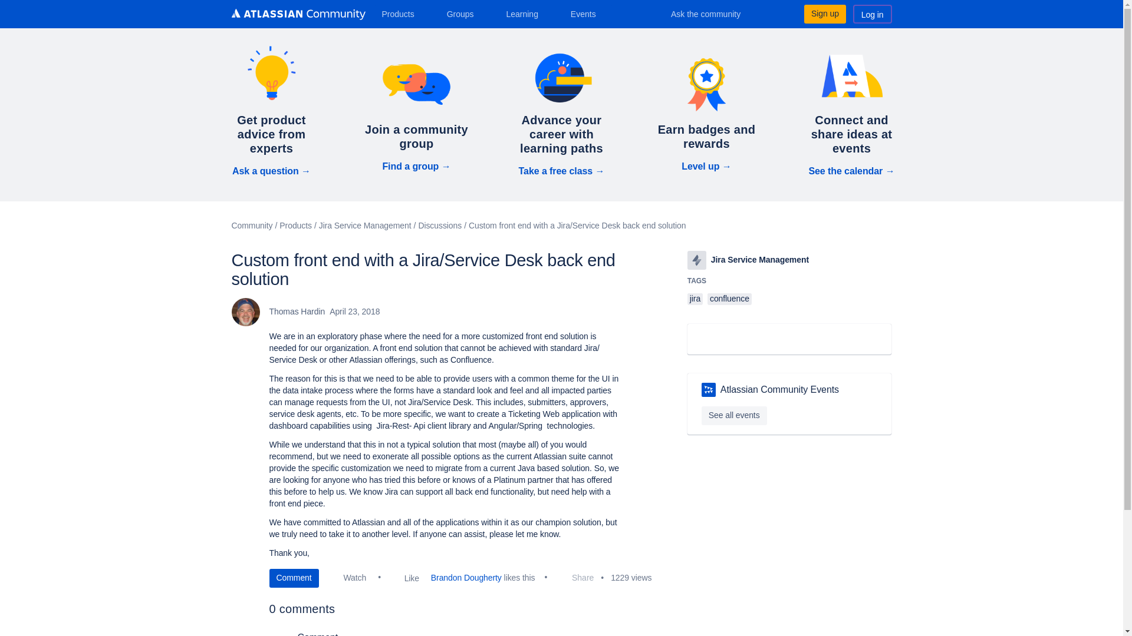 The image size is (1132, 636). I want to click on Log in, so click(873, 14).